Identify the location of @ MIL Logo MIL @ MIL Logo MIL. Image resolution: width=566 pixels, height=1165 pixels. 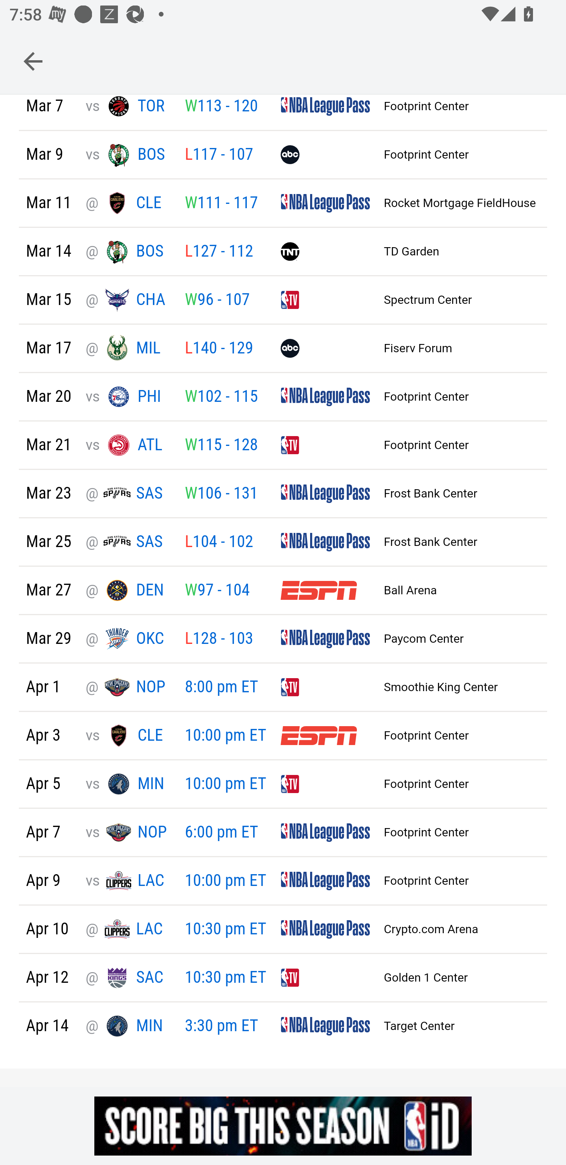
(128, 349).